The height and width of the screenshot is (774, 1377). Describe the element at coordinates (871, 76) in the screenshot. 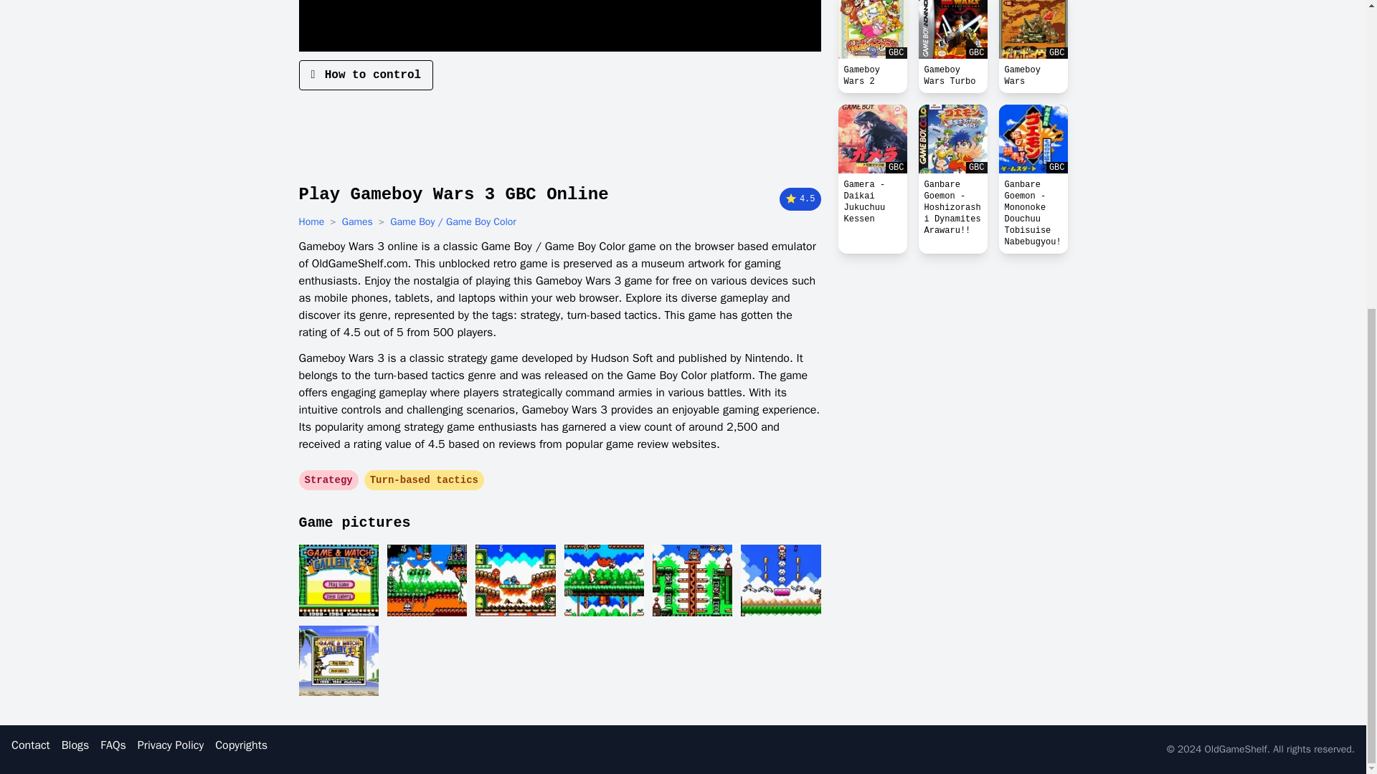

I see `Gameboy Wars 2` at that location.